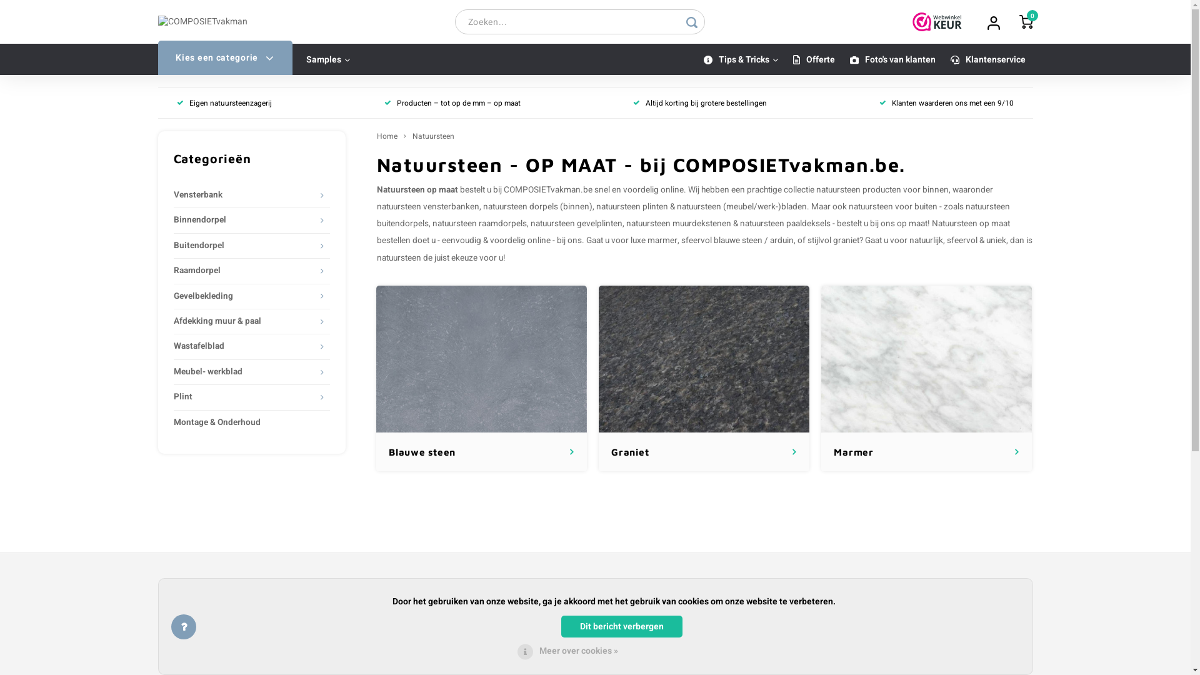 The width and height of the screenshot is (1200, 675). I want to click on marmer, so click(662, 241).